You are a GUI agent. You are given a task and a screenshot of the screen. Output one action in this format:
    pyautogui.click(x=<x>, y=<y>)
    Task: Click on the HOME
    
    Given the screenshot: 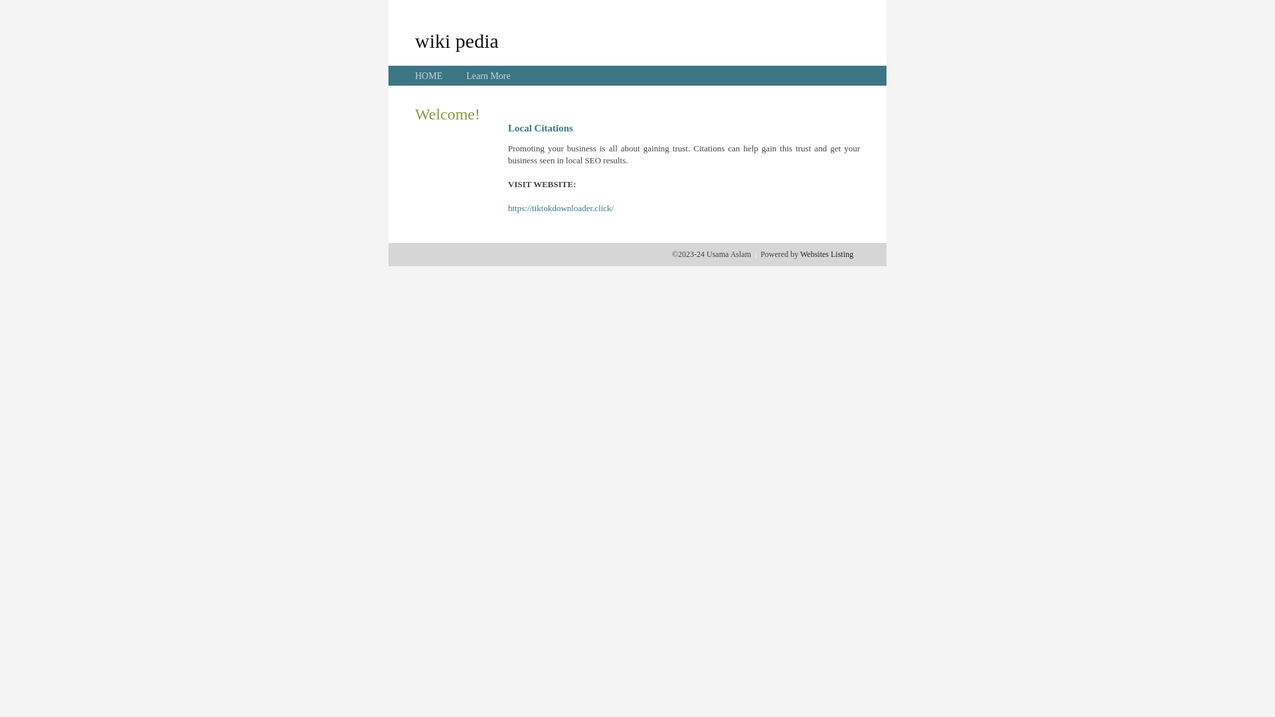 What is the action you would take?
    pyautogui.click(x=429, y=76)
    